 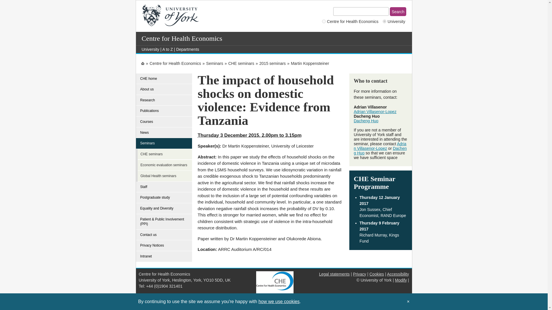 What do you see at coordinates (241, 63) in the screenshot?
I see `CHE seminars` at bounding box center [241, 63].